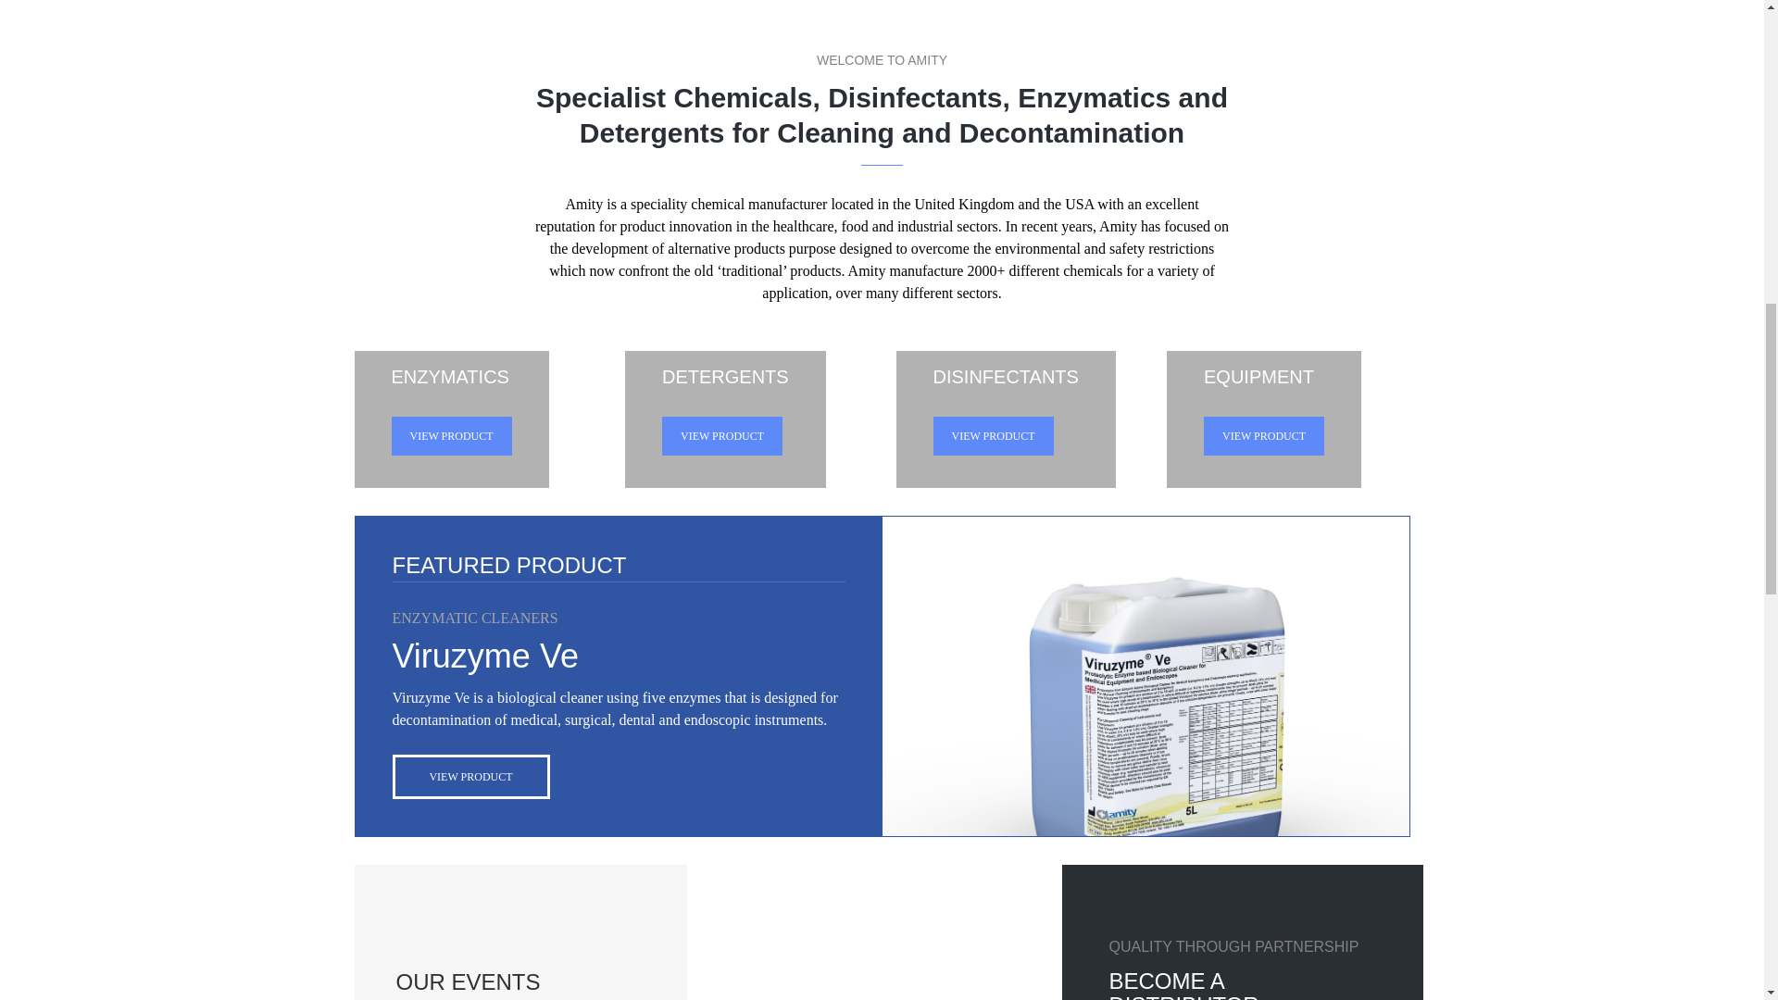  I want to click on VIEW PRODUCT, so click(1263, 436).